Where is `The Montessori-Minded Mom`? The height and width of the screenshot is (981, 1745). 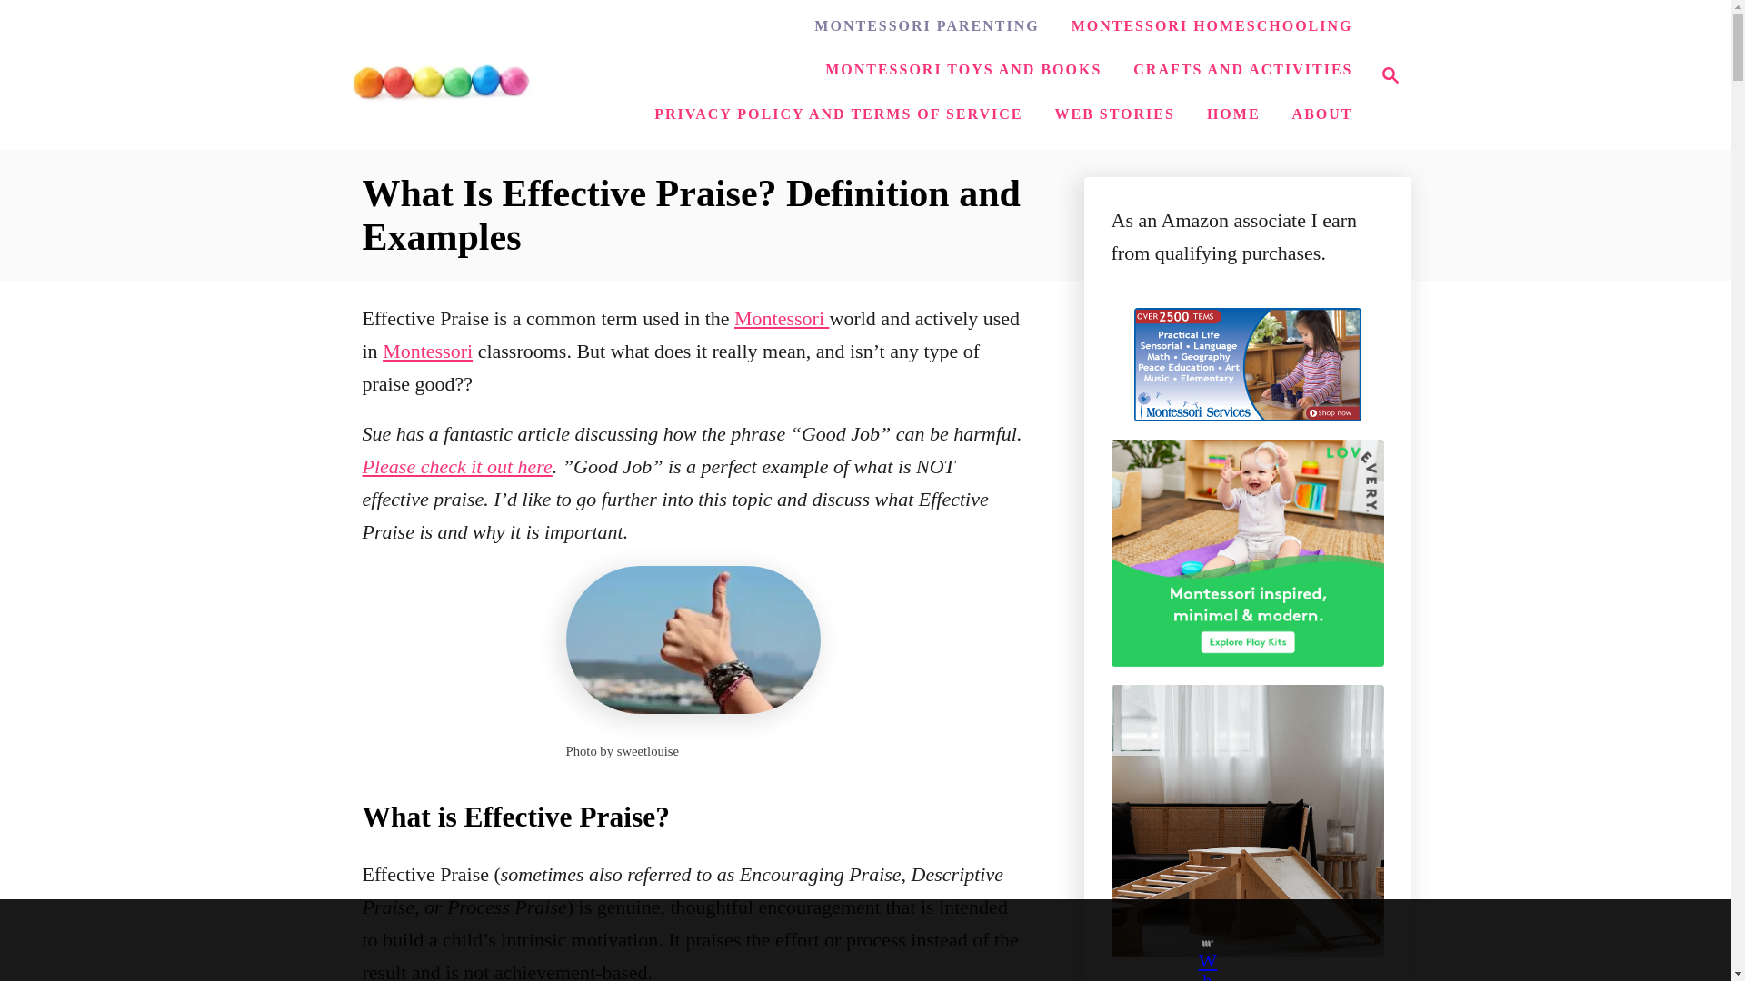 The Montessori-Minded Mom is located at coordinates (1241, 70).